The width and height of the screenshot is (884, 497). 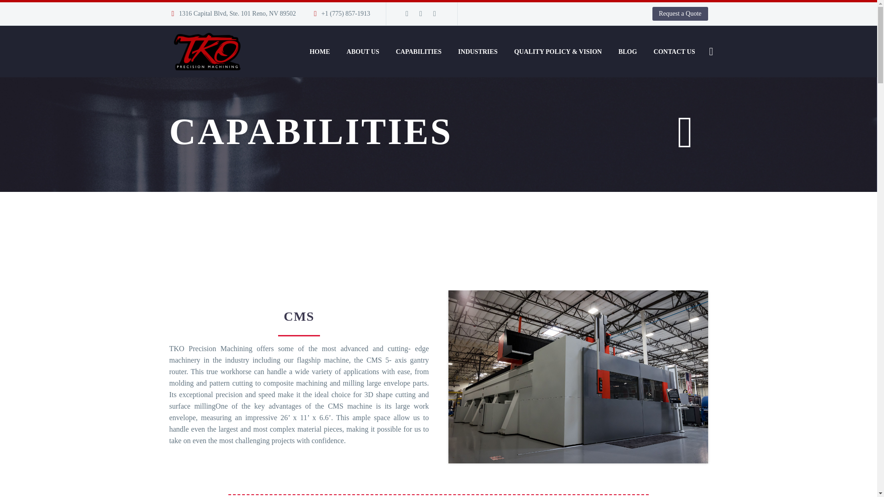 I want to click on CAPABILITIES, so click(x=418, y=52).